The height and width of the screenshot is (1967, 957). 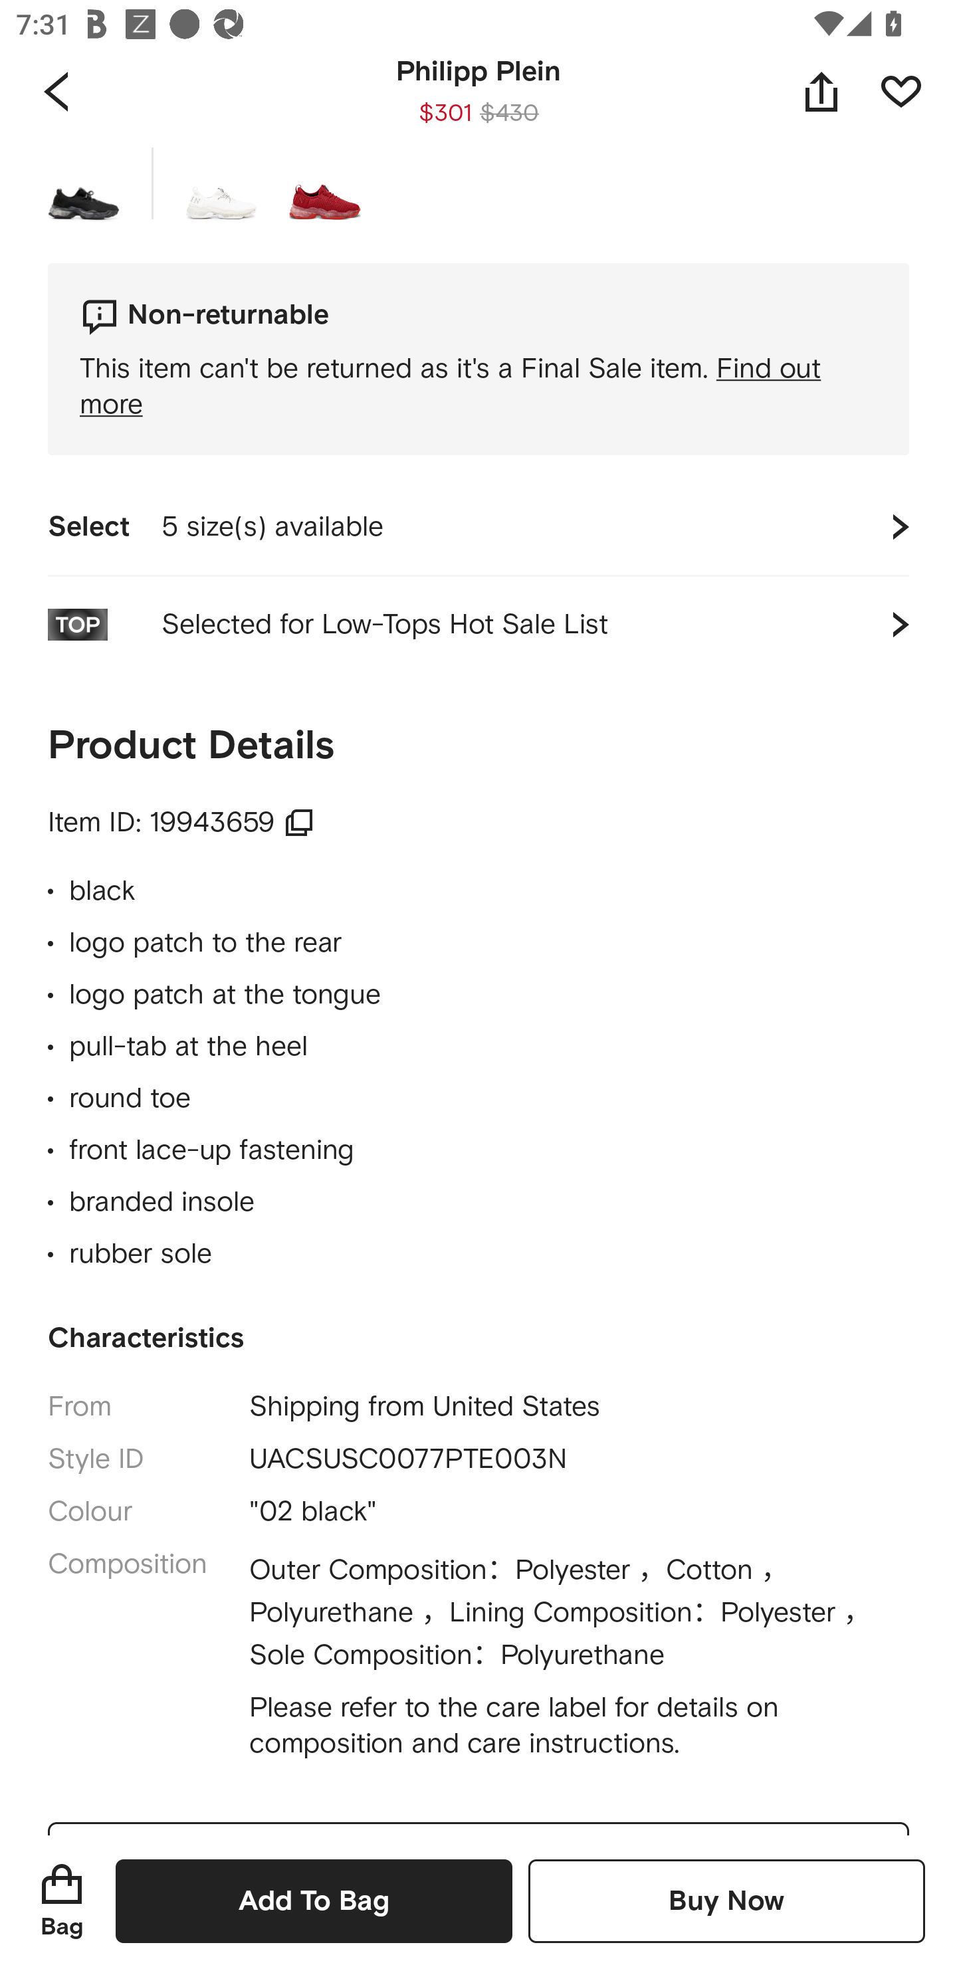 I want to click on Bag, so click(x=62, y=1901).